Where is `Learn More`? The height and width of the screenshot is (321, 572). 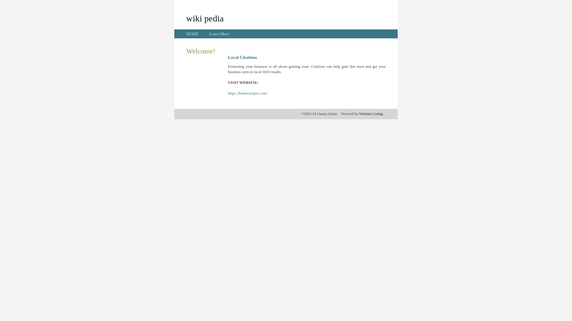 Learn More is located at coordinates (219, 34).